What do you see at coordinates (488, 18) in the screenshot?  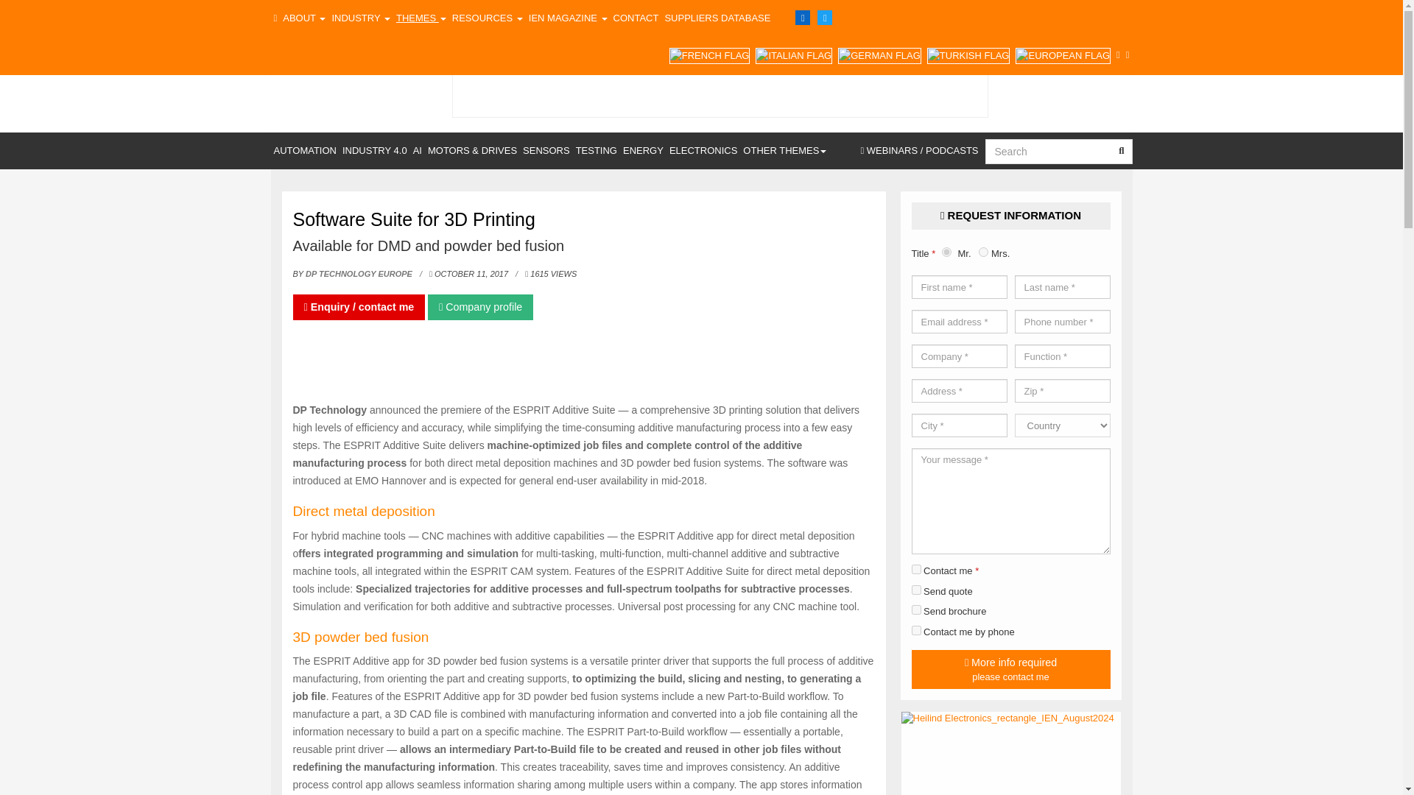 I see `RESOURCES` at bounding box center [488, 18].